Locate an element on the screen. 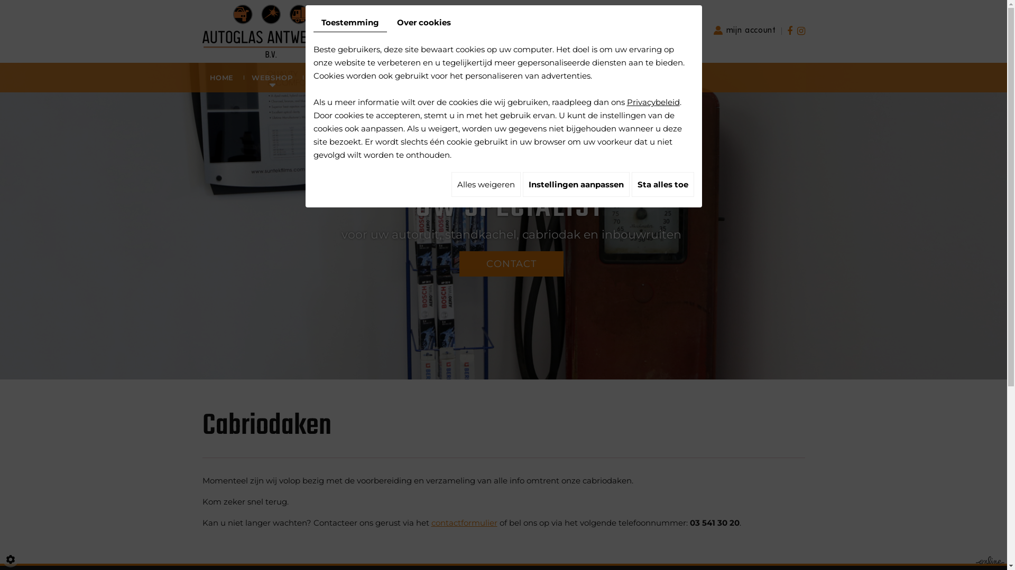 Image resolution: width=1015 pixels, height=570 pixels. Sta alles toe is located at coordinates (662, 185).